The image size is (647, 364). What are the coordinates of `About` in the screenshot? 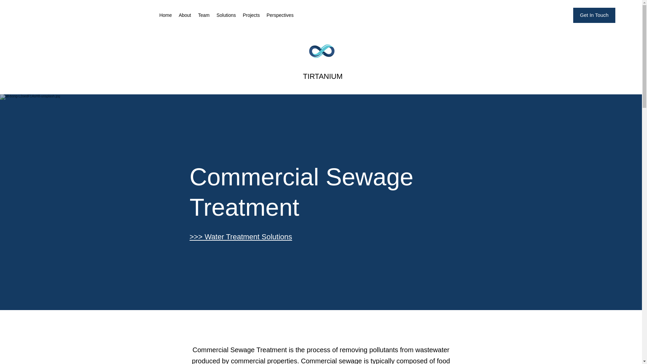 It's located at (185, 15).